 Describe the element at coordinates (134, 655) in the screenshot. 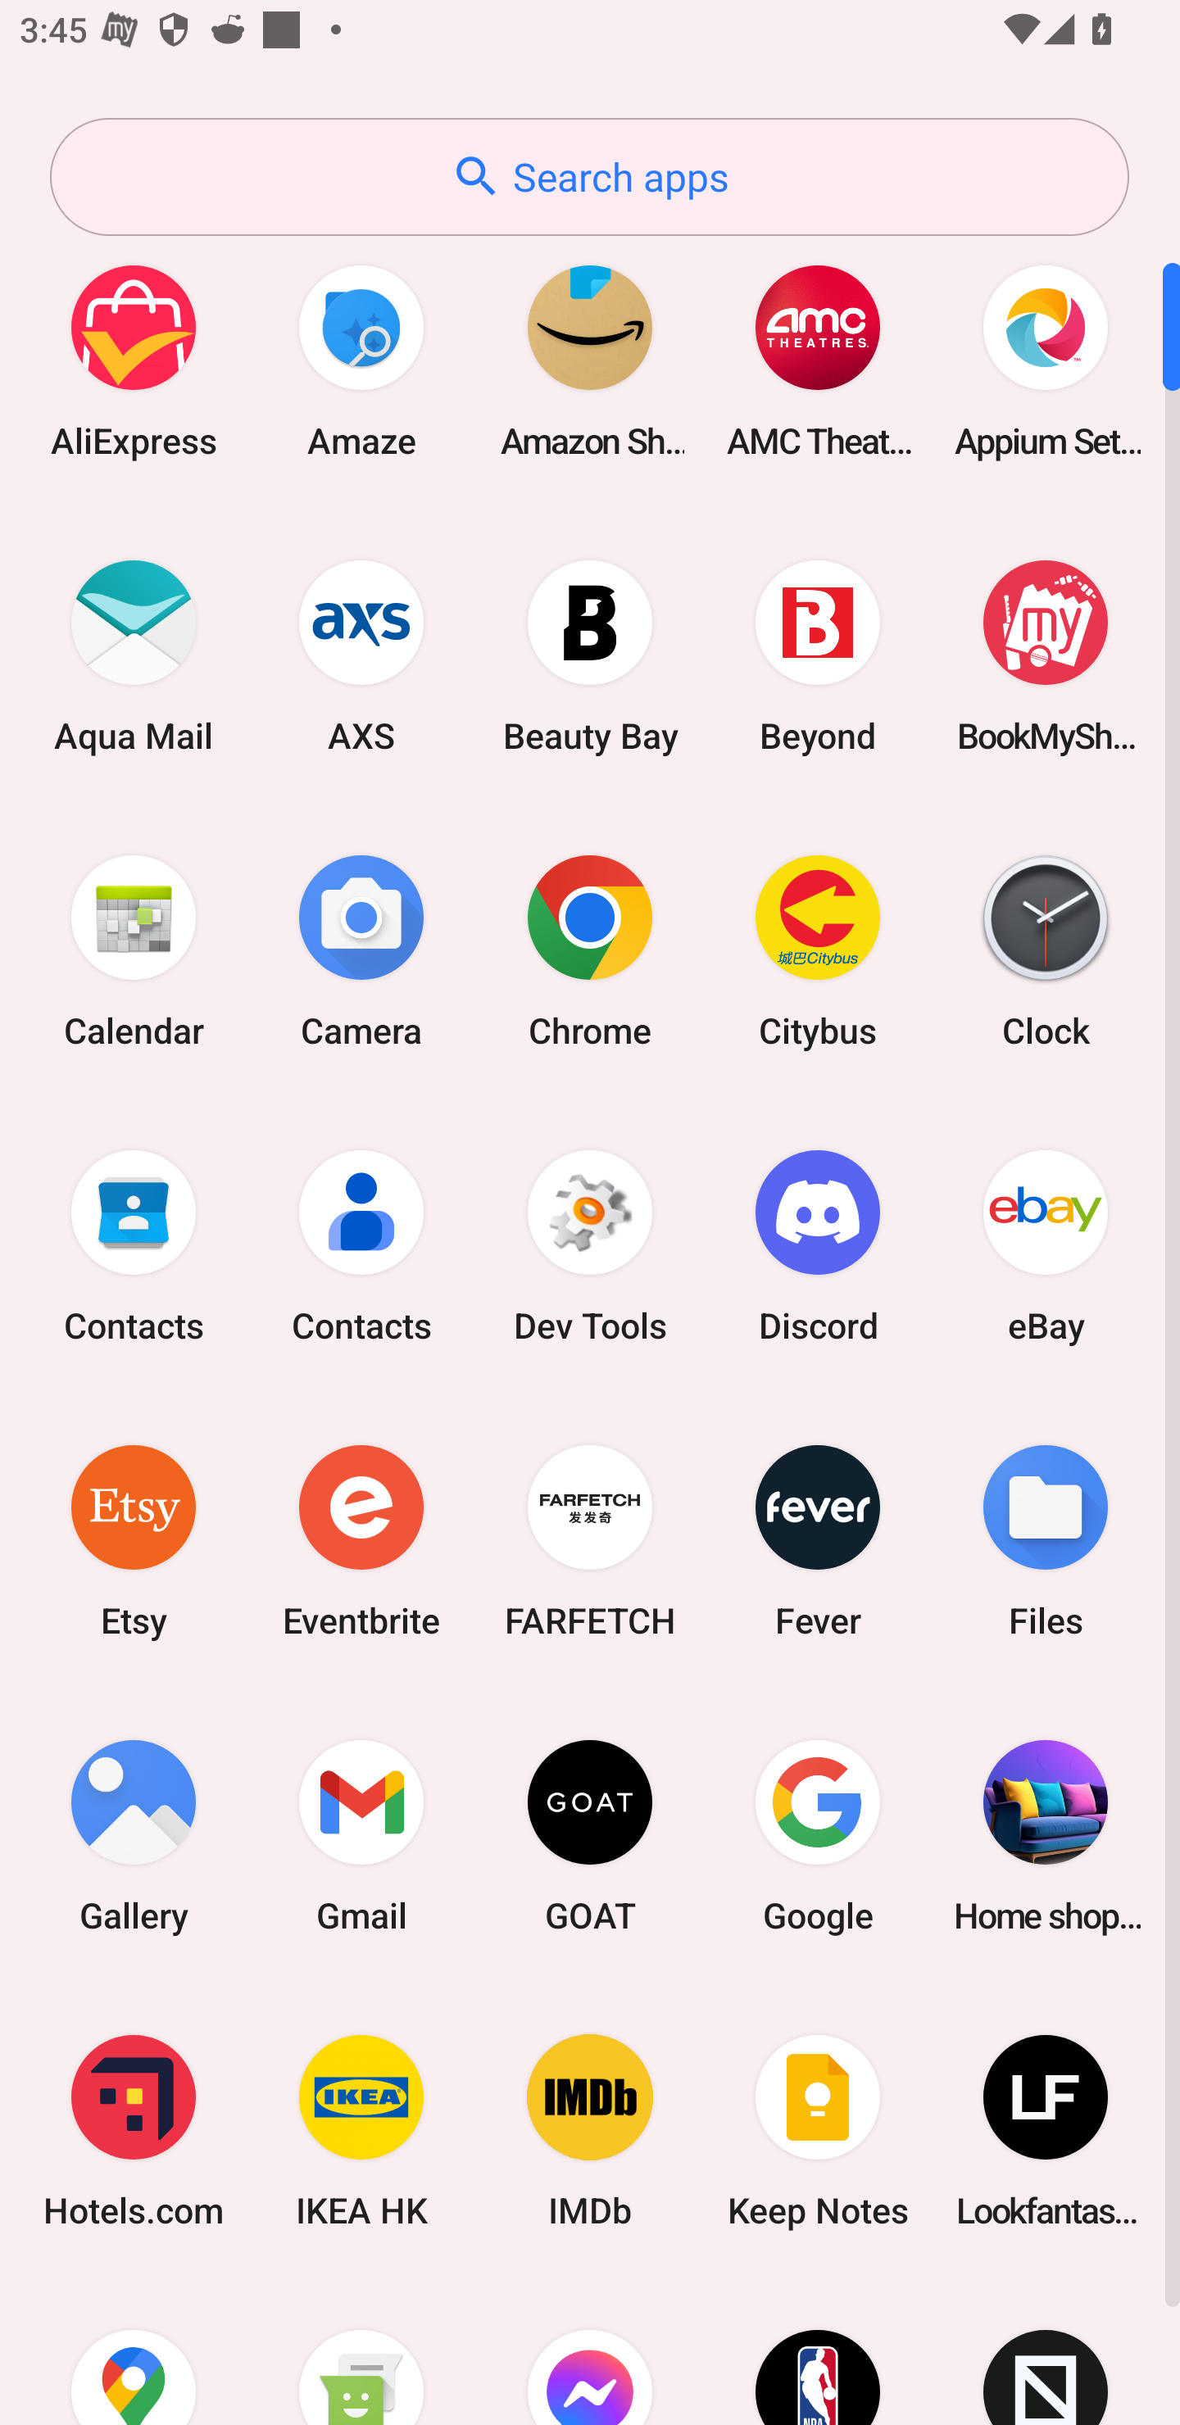

I see `Aqua Mail` at that location.